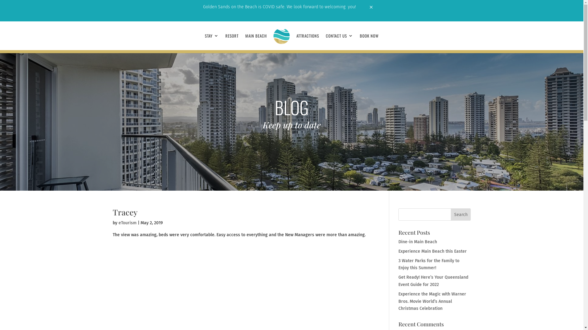 The width and height of the screenshot is (588, 330). I want to click on MAIN BEACH, so click(256, 42).